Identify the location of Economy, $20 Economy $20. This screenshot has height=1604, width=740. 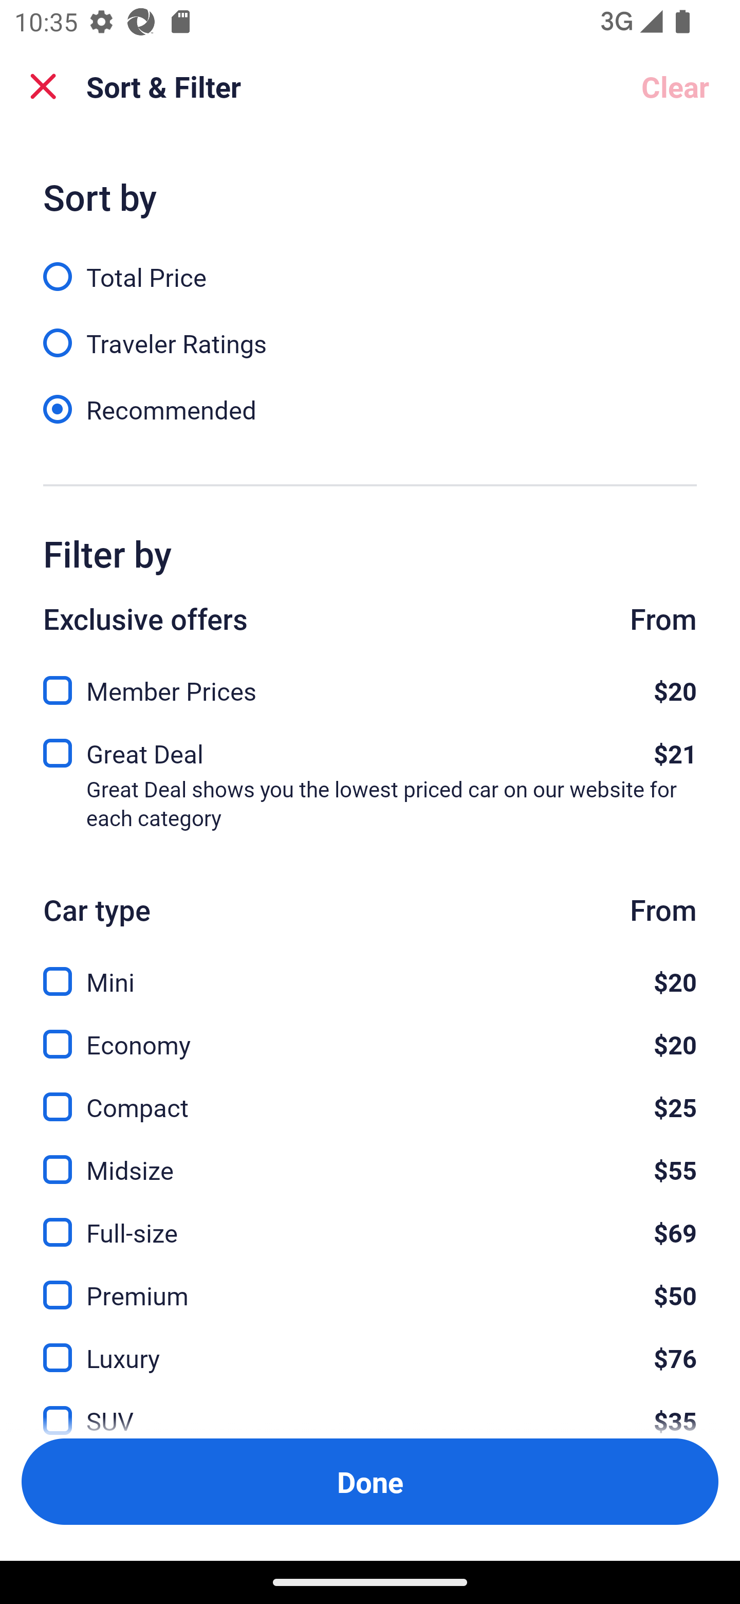
(370, 1032).